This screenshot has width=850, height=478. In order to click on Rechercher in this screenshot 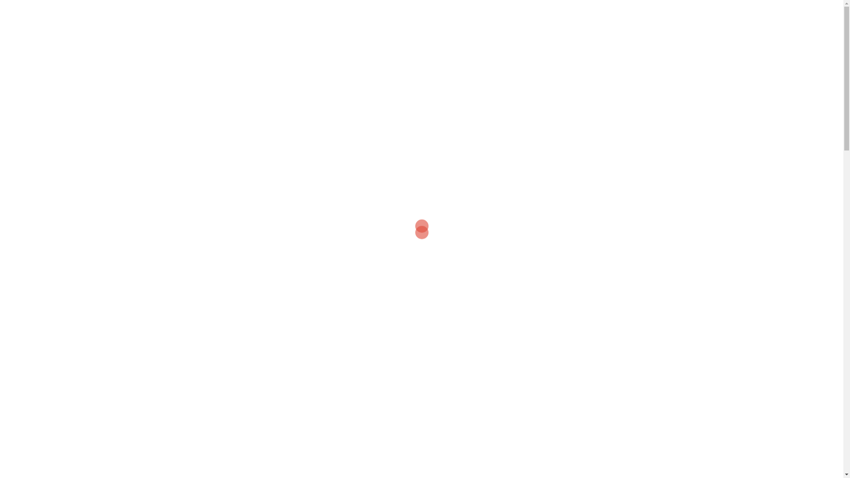, I will do `click(36, 11)`.